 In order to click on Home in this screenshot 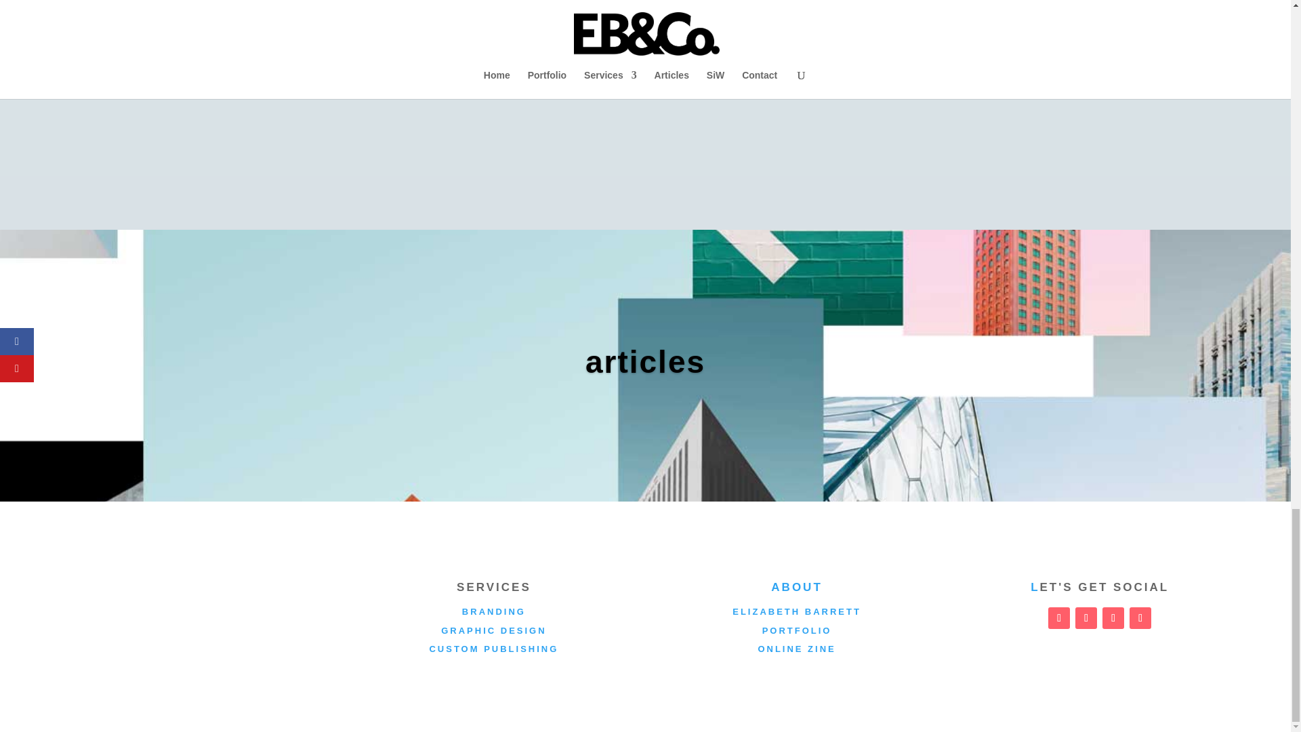, I will do `click(797, 587)`.